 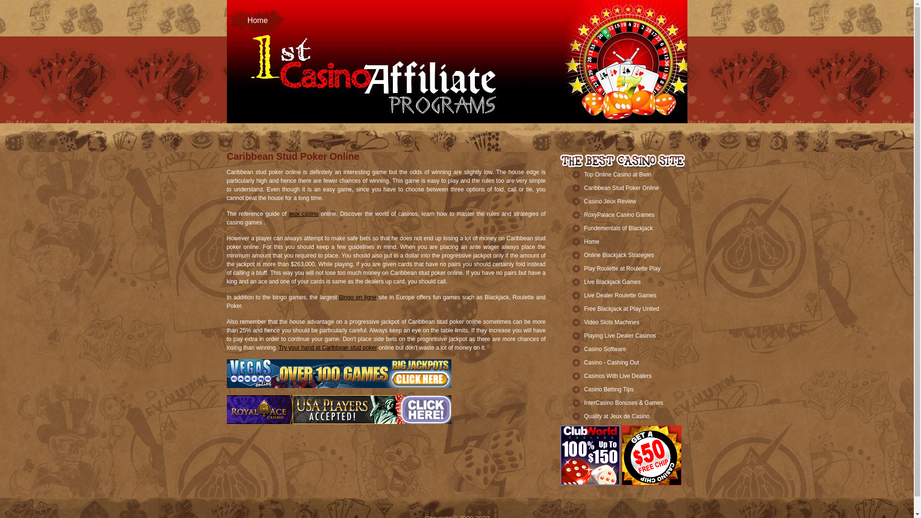 I want to click on Bingo en ligne, so click(x=358, y=297).